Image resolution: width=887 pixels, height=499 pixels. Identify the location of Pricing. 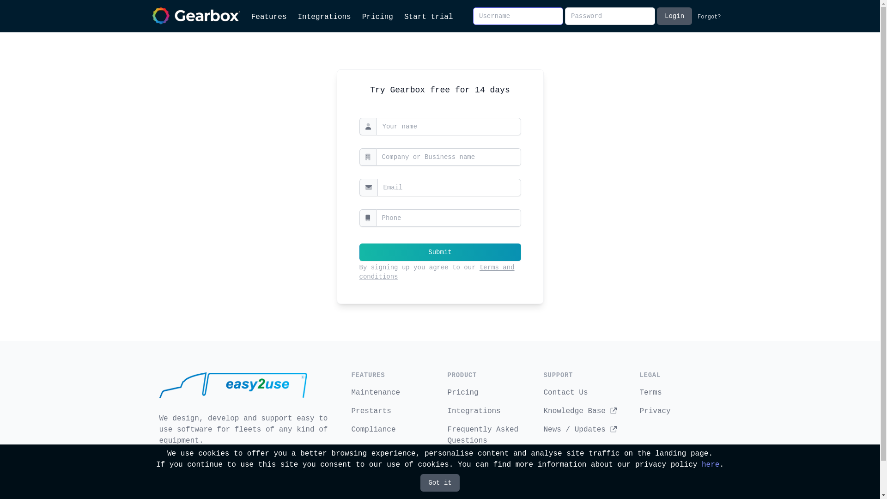
(463, 393).